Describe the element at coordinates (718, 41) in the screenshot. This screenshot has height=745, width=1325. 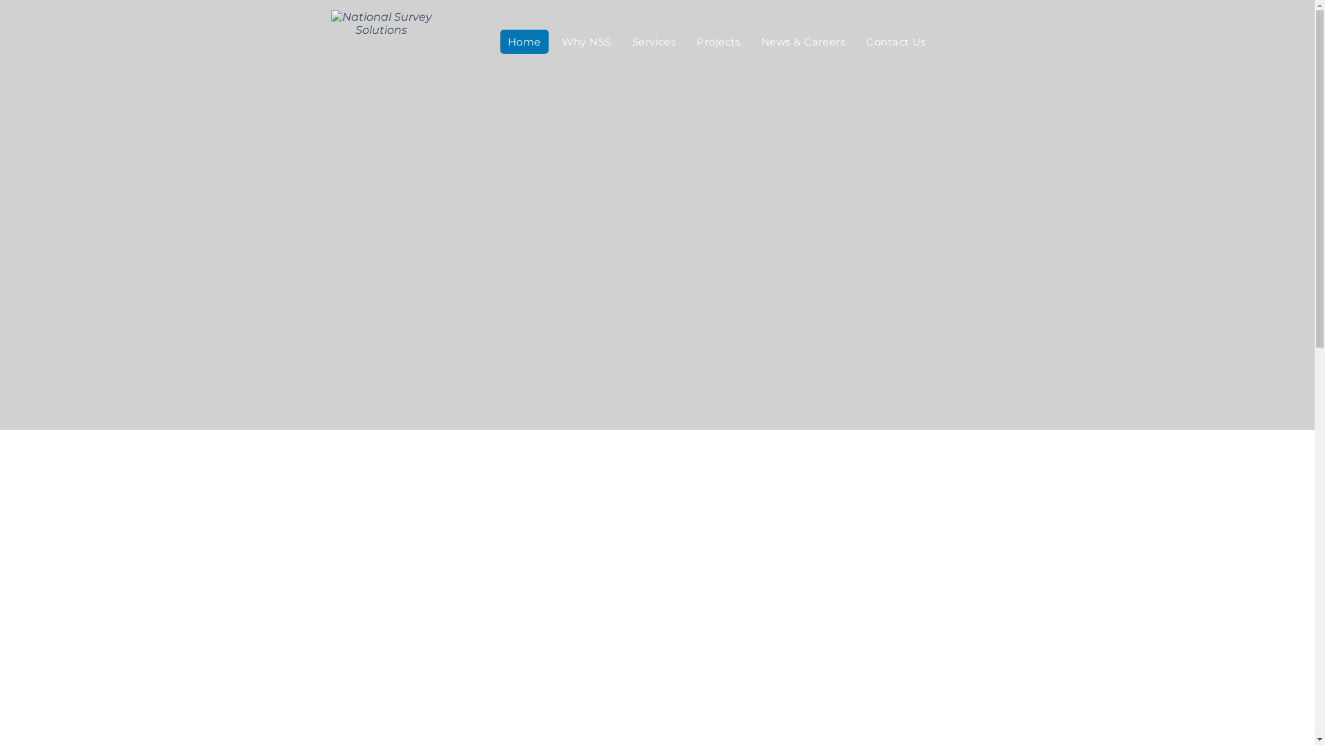
I see `Projects` at that location.